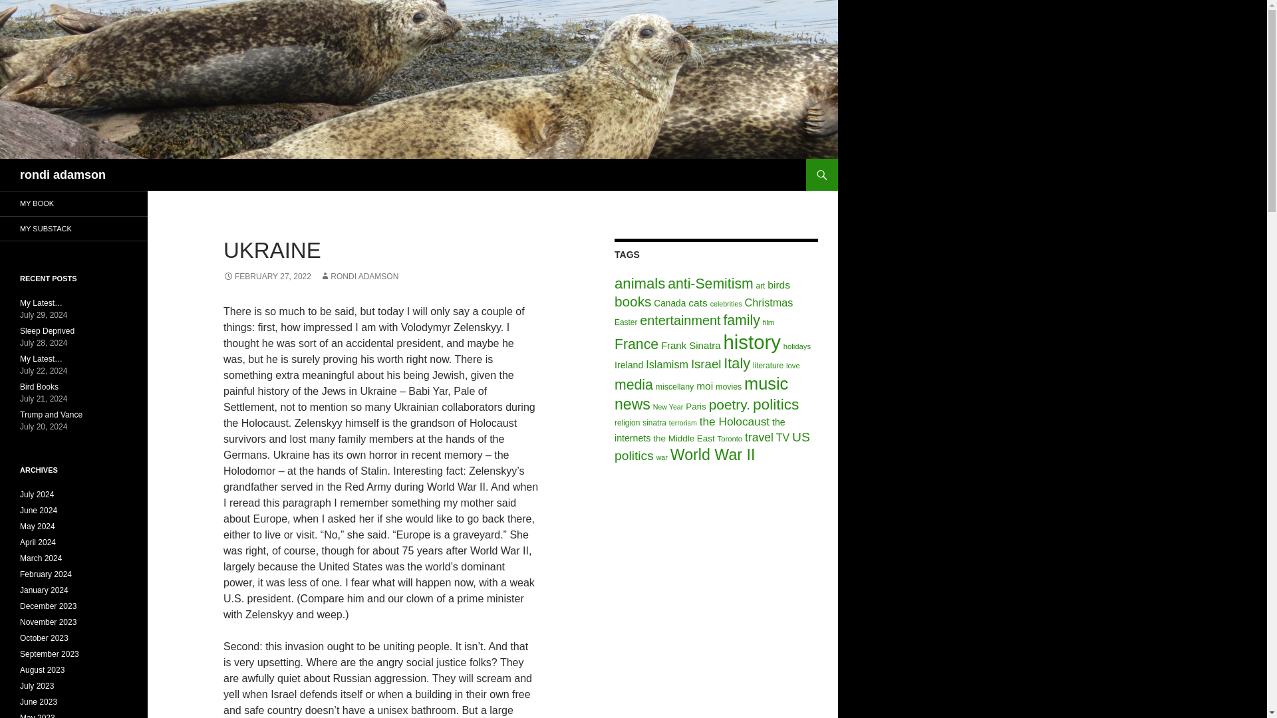 The image size is (1277, 718). Describe the element at coordinates (726, 304) in the screenshot. I see `celebrities` at that location.